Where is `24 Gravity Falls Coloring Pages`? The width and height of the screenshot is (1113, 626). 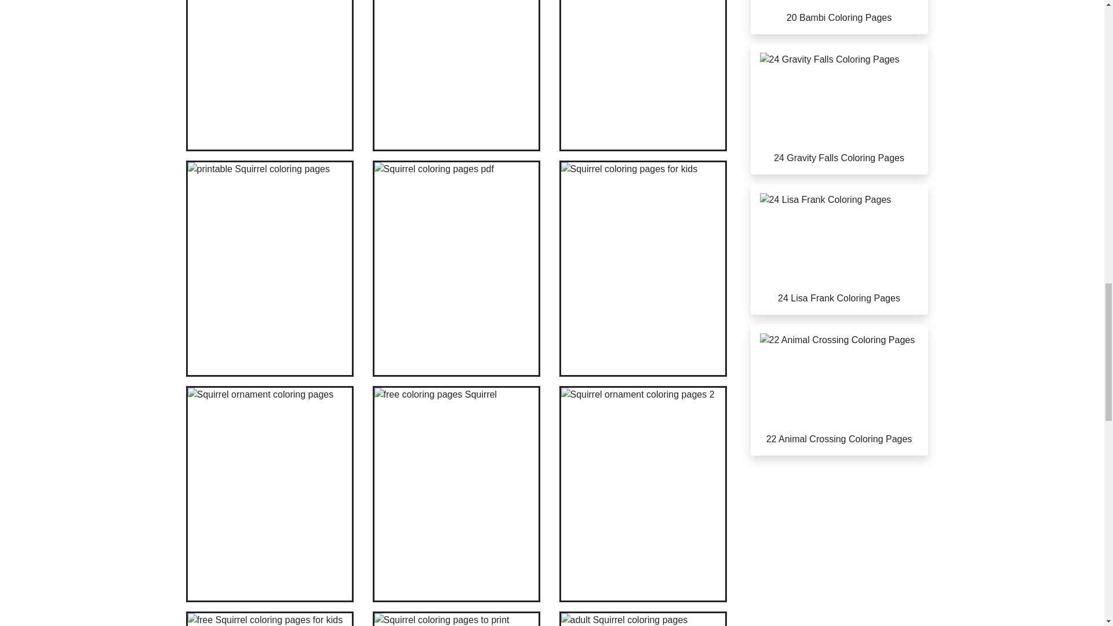
24 Gravity Falls Coloring Pages is located at coordinates (838, 109).